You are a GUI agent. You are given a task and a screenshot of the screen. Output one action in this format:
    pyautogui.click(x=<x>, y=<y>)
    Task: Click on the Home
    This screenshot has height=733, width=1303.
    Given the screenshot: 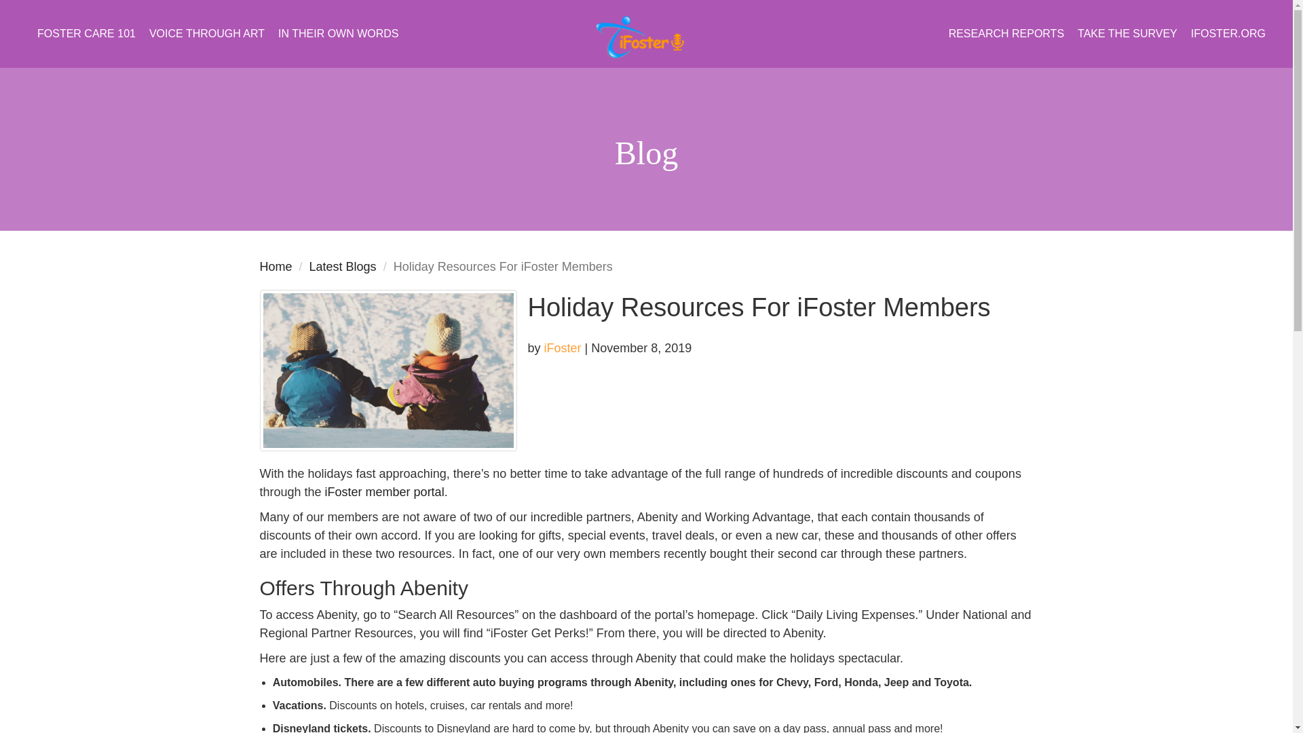 What is the action you would take?
    pyautogui.click(x=276, y=266)
    